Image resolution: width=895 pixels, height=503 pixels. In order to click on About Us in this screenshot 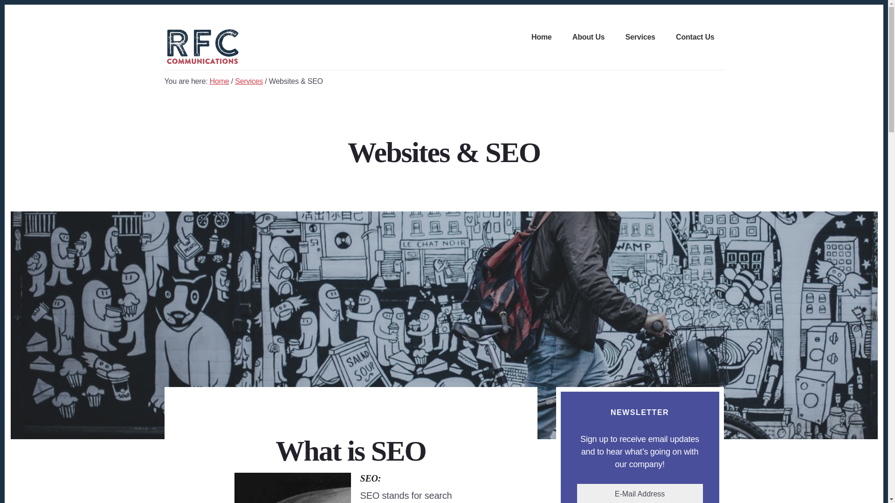, I will do `click(588, 38)`.